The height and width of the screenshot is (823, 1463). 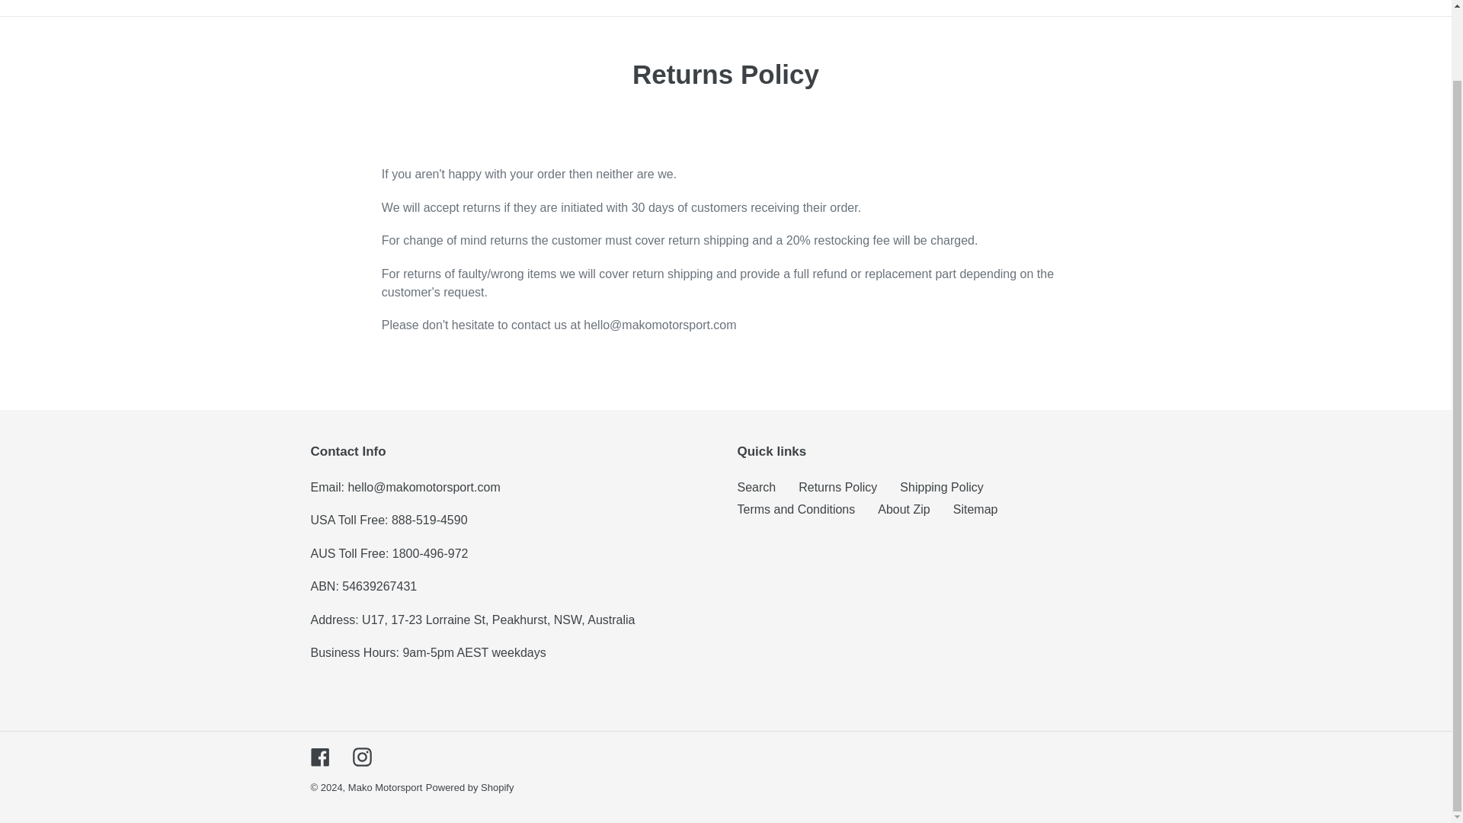 I want to click on Submit, so click(x=1319, y=2).